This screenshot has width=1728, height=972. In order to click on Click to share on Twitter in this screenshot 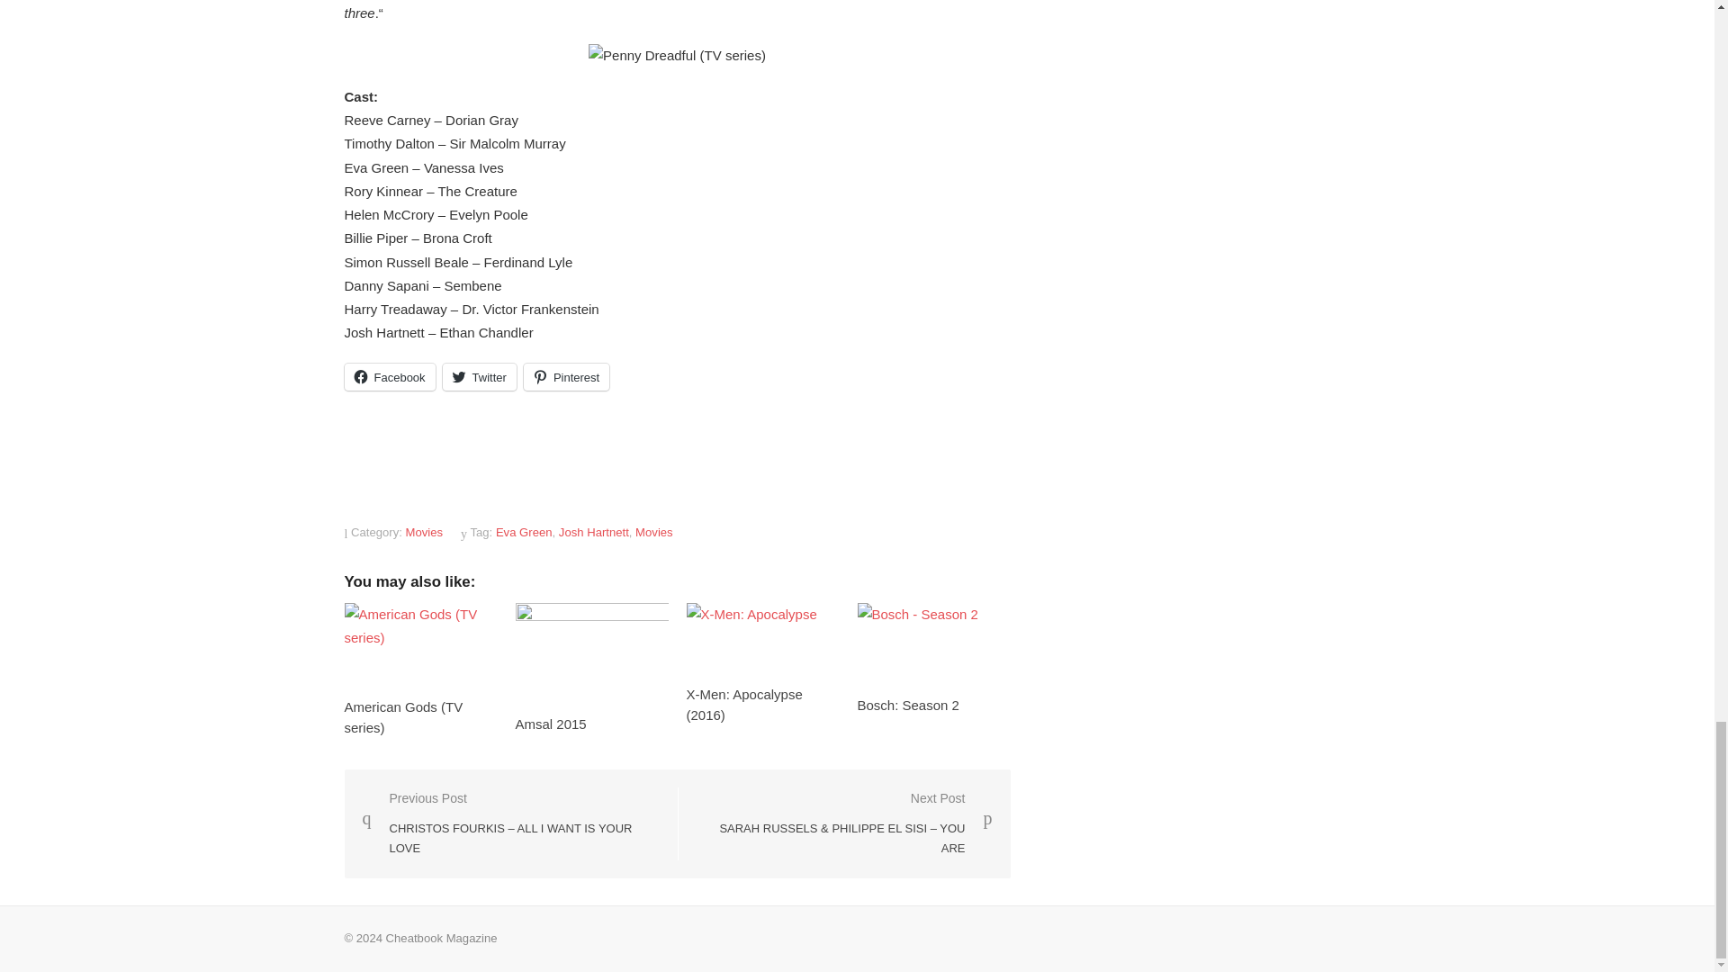, I will do `click(479, 376)`.